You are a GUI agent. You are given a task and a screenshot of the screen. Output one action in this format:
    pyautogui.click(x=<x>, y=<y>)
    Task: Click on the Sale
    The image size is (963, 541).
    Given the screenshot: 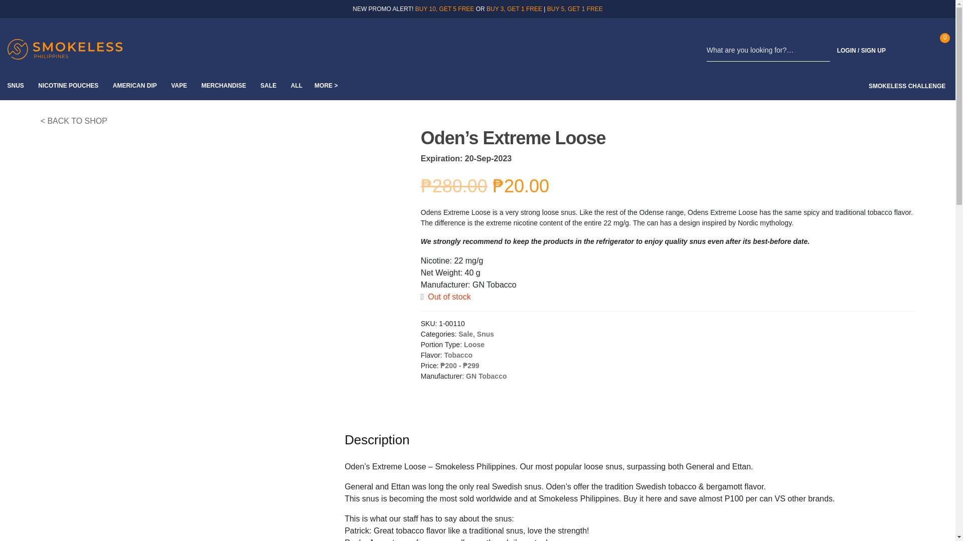 What is the action you would take?
    pyautogui.click(x=465, y=334)
    